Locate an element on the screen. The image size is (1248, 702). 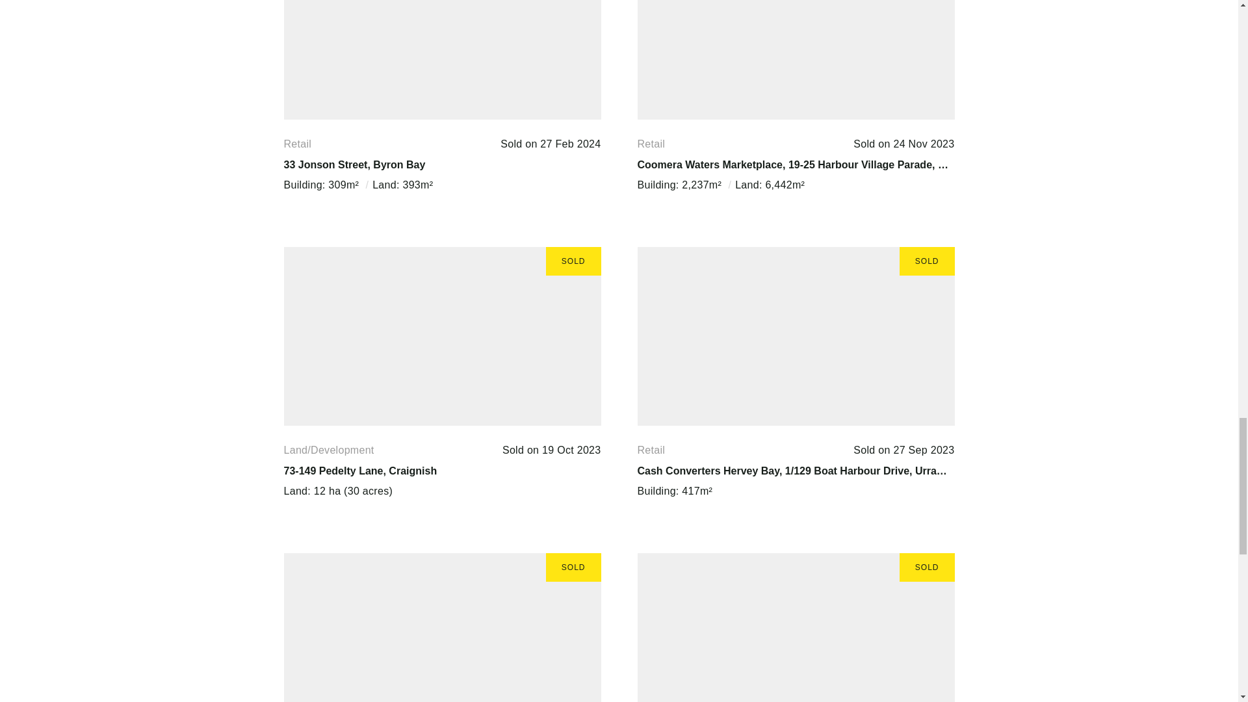
SOLD is located at coordinates (441, 628).